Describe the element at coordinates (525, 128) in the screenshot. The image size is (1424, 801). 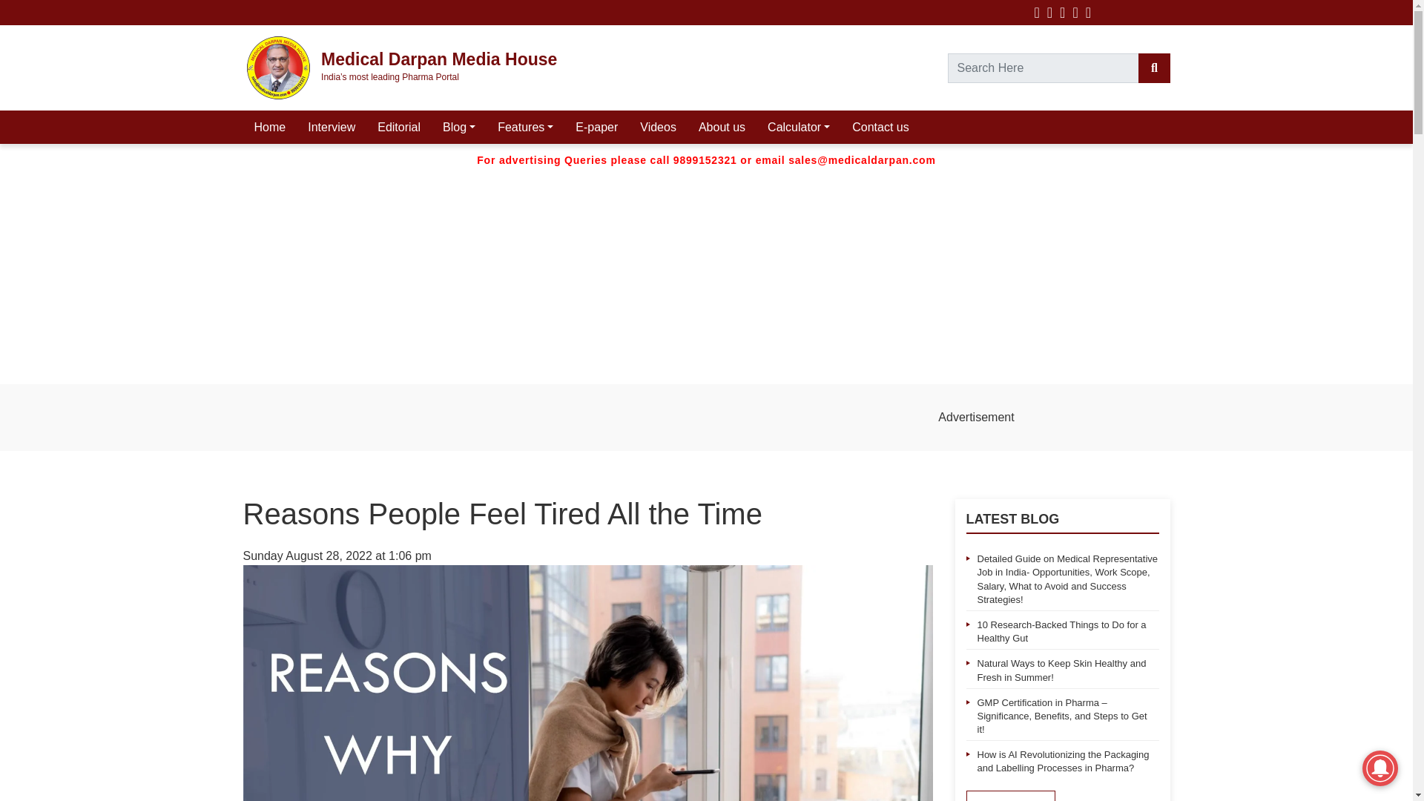
I see `Features` at that location.